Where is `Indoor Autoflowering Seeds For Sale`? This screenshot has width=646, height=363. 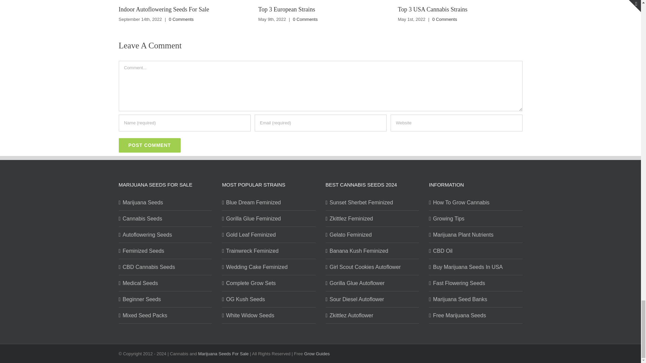 Indoor Autoflowering Seeds For Sale is located at coordinates (164, 9).